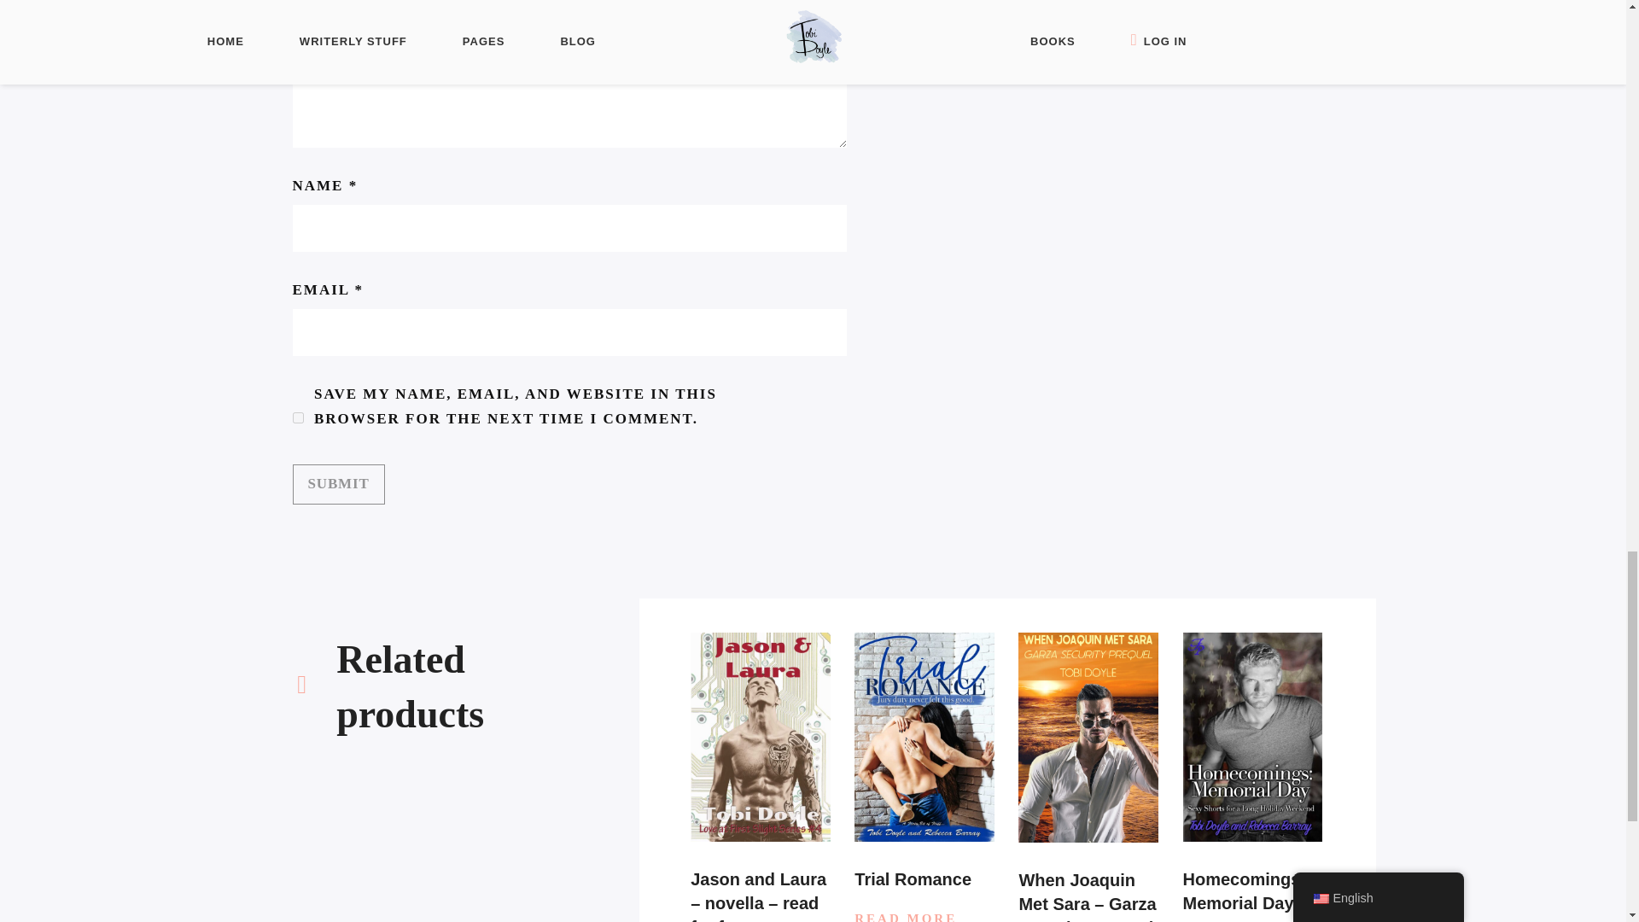  I want to click on READ MORE, so click(924, 915).